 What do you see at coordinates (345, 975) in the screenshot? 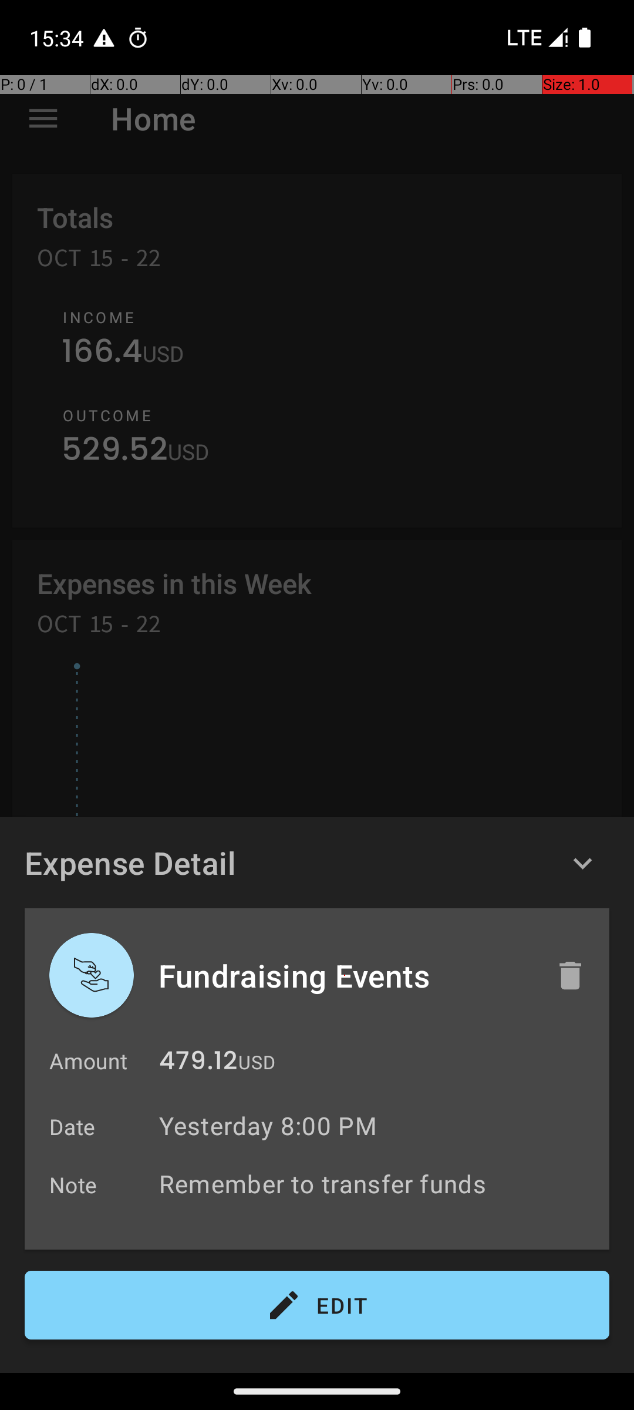
I see `Fundraising Events` at bounding box center [345, 975].